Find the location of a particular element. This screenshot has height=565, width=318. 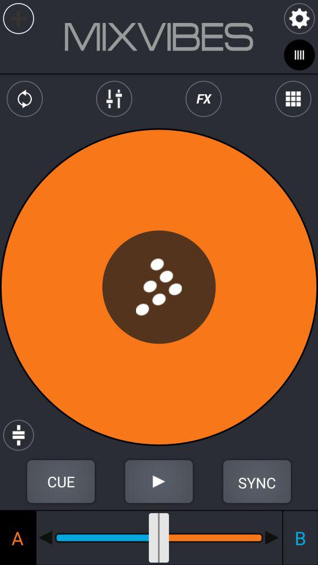

go to settings is located at coordinates (299, 19).